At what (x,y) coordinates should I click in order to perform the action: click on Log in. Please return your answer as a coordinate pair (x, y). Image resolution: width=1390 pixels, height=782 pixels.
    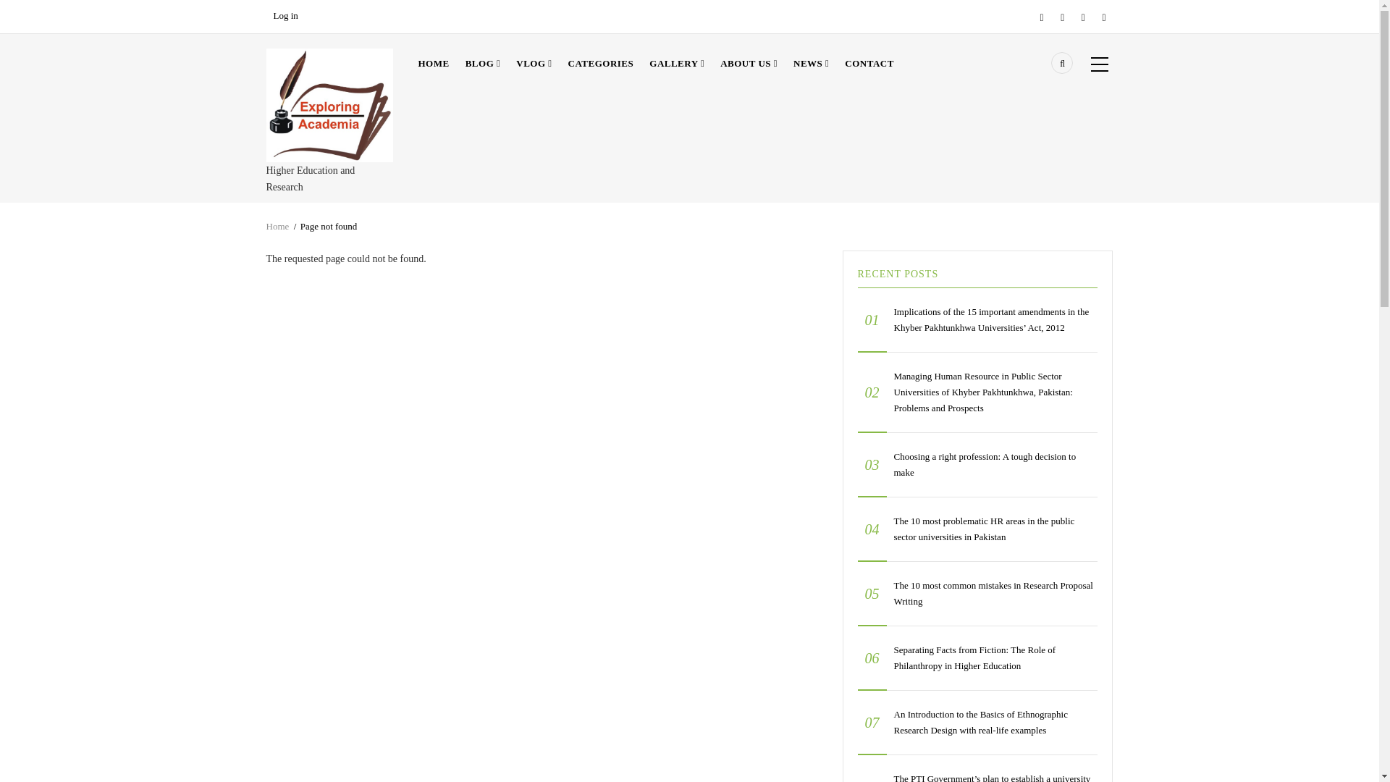
    Looking at the image, I should click on (286, 16).